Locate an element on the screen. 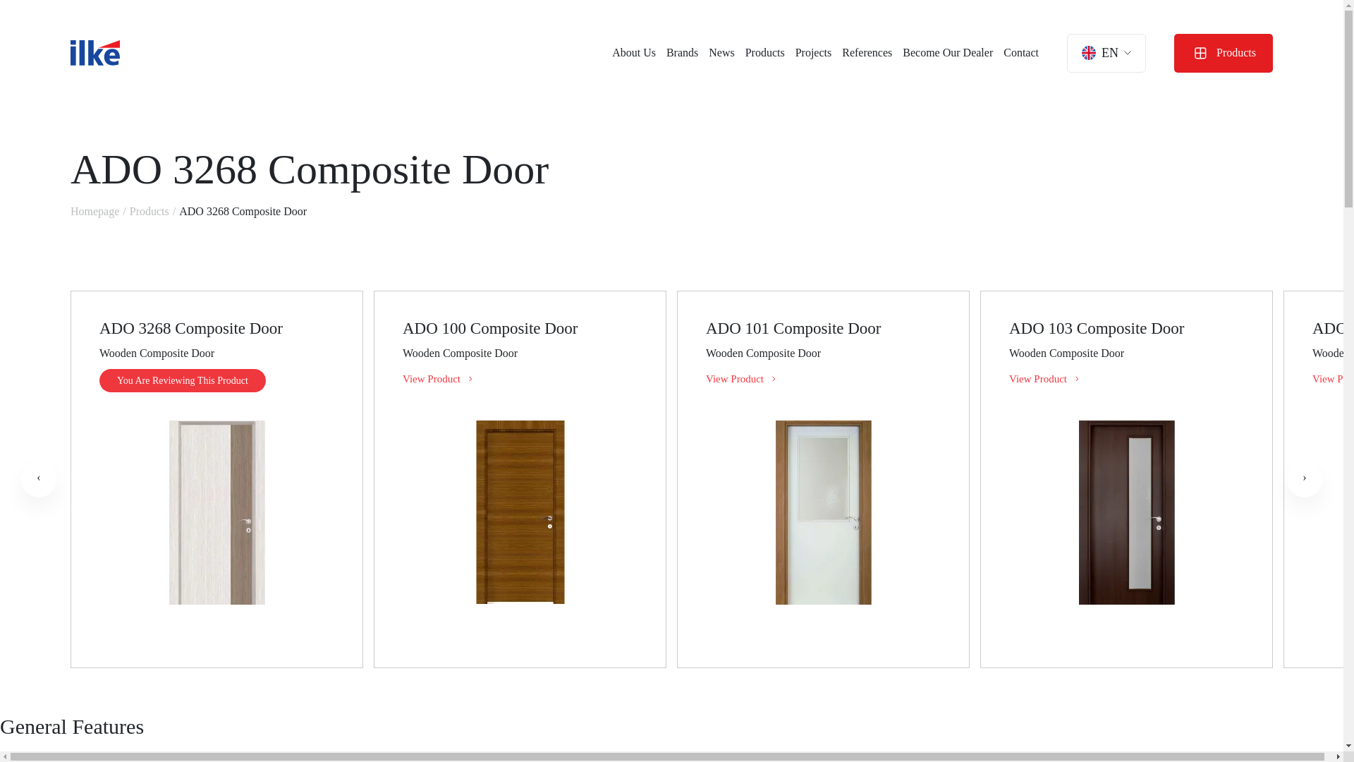 Image resolution: width=1354 pixels, height=762 pixels. Become Our Dealer is located at coordinates (948, 52).